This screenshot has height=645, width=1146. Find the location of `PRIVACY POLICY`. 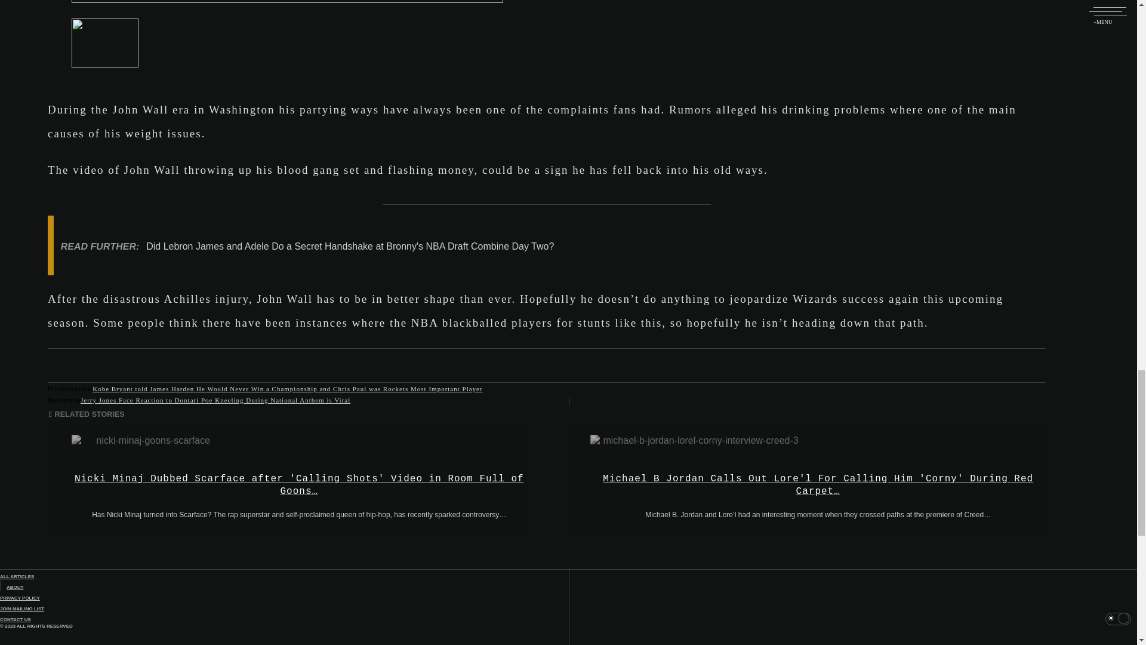

PRIVACY POLICY is located at coordinates (20, 597).